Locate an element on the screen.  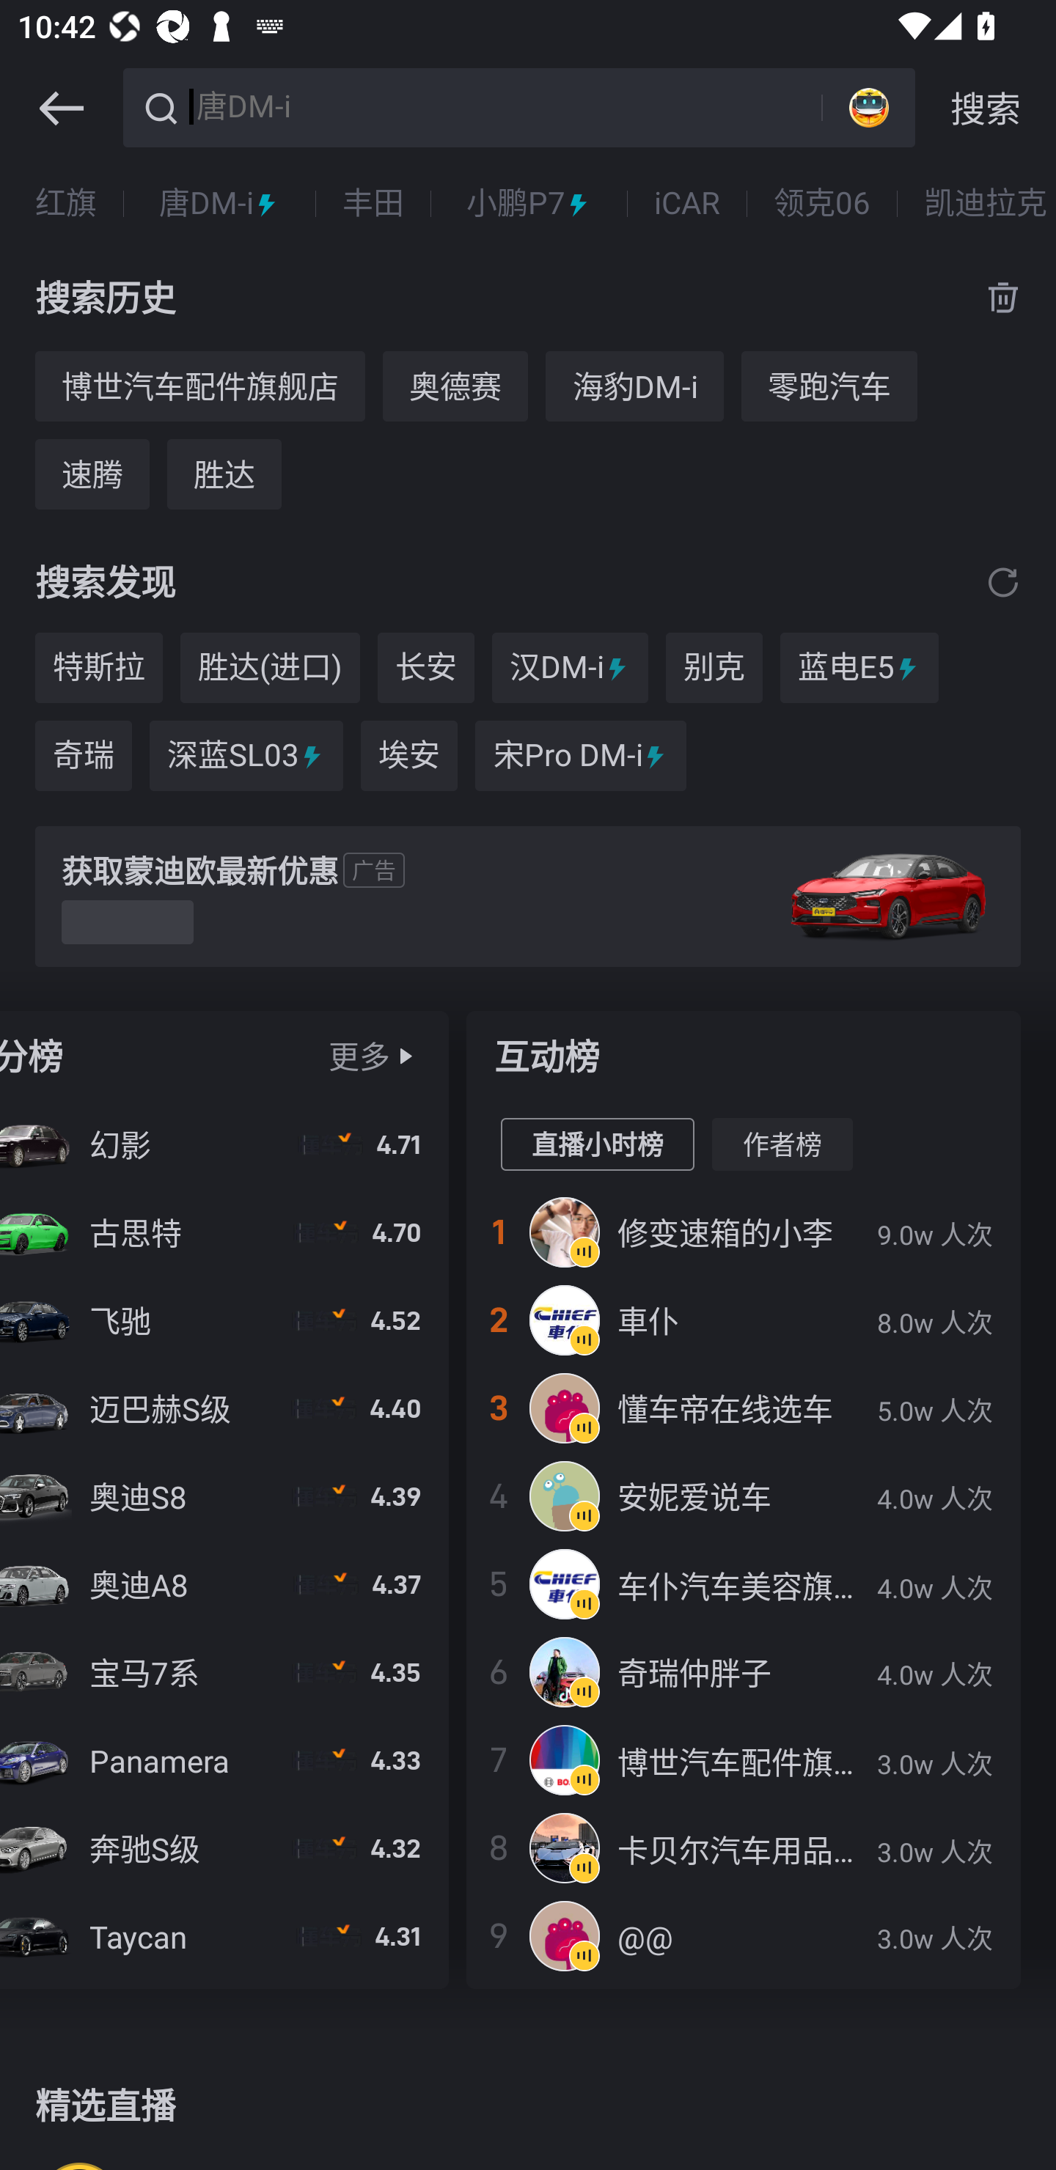
零跑汽车 is located at coordinates (829, 386).